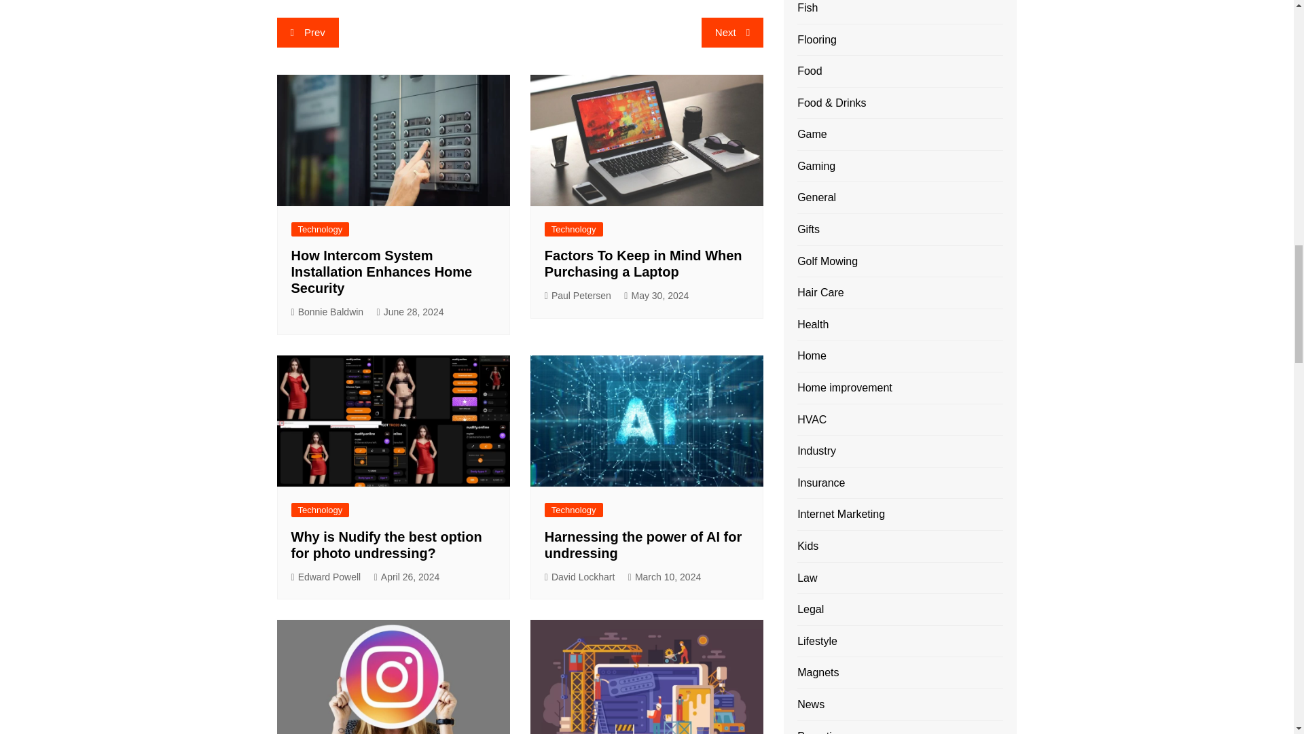  Describe the element at coordinates (410, 312) in the screenshot. I see `June 28, 2024` at that location.